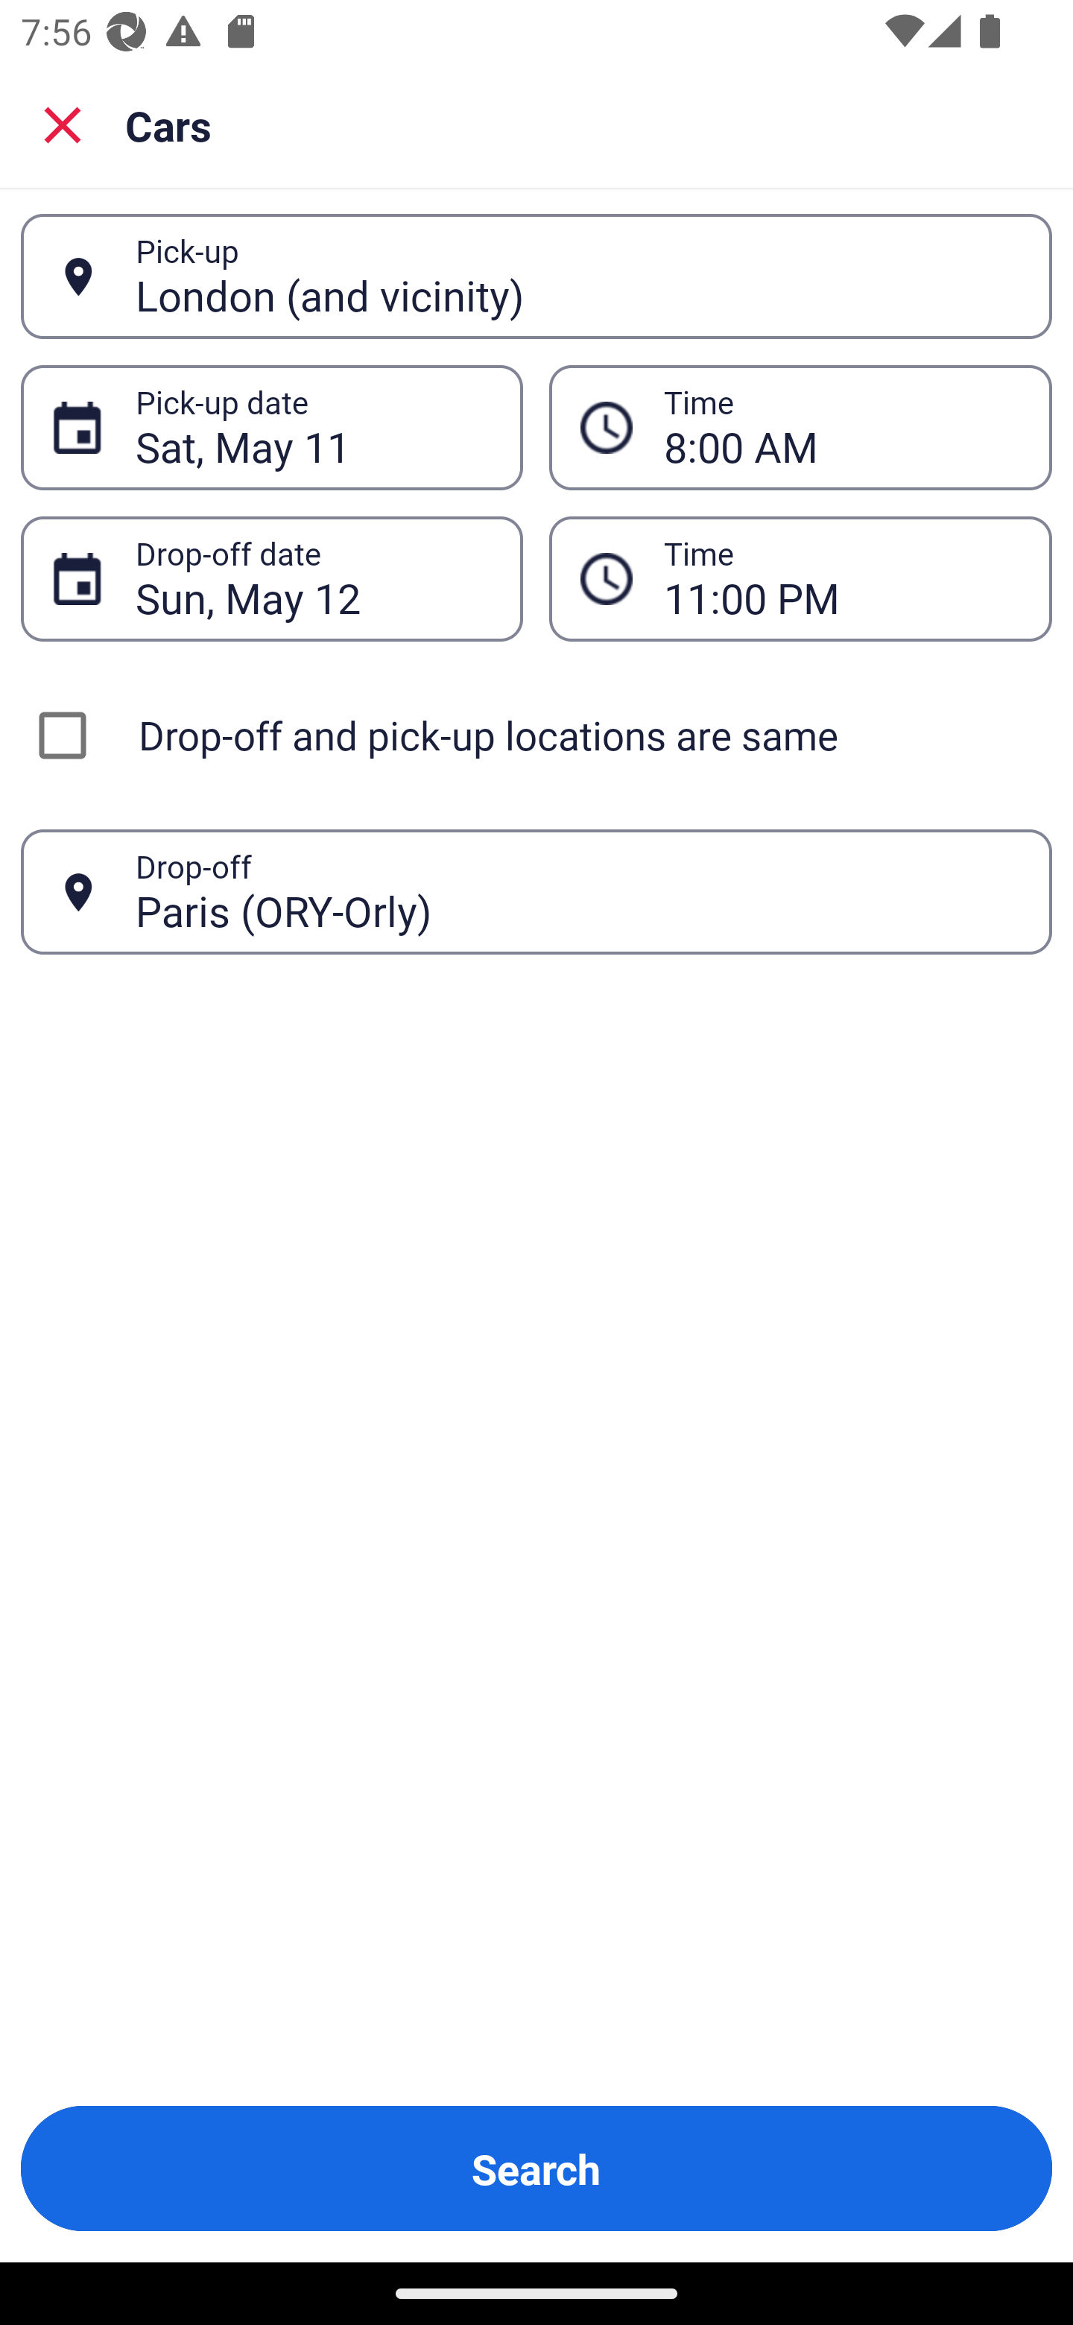 The image size is (1073, 2325). I want to click on Sat, May 11, so click(313, 428).